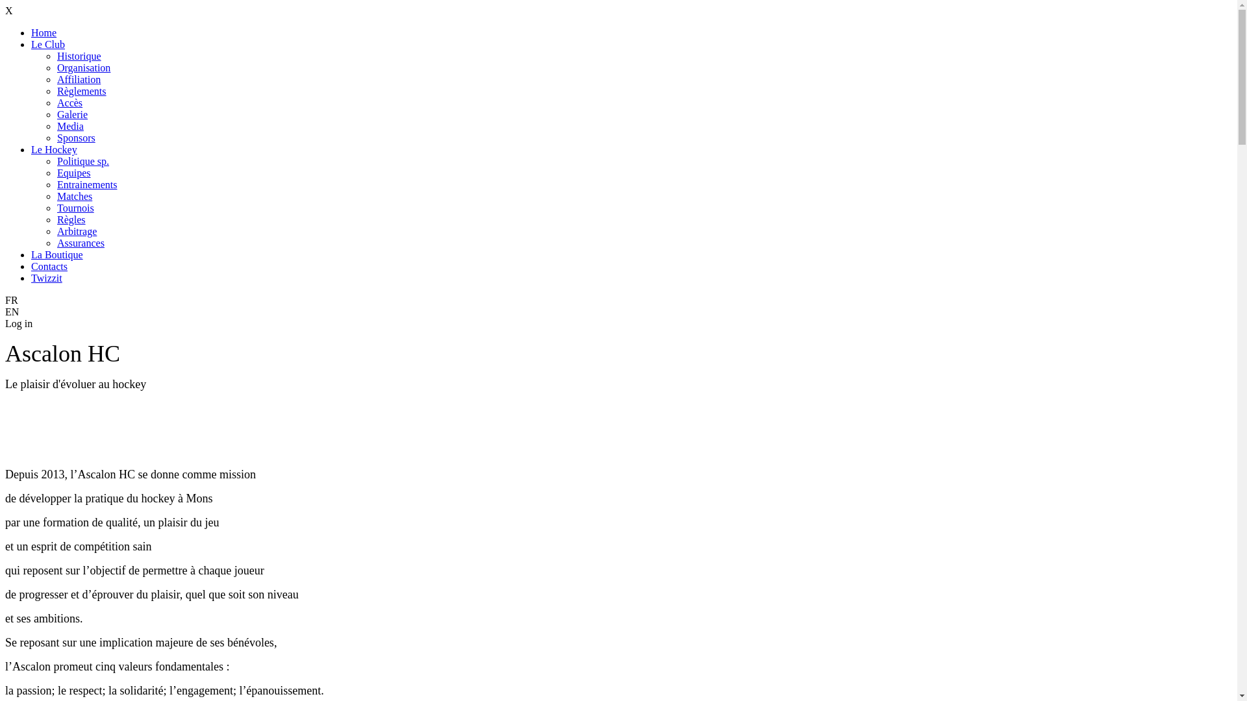 Image resolution: width=1247 pixels, height=701 pixels. I want to click on Le Hockey, so click(55, 149).